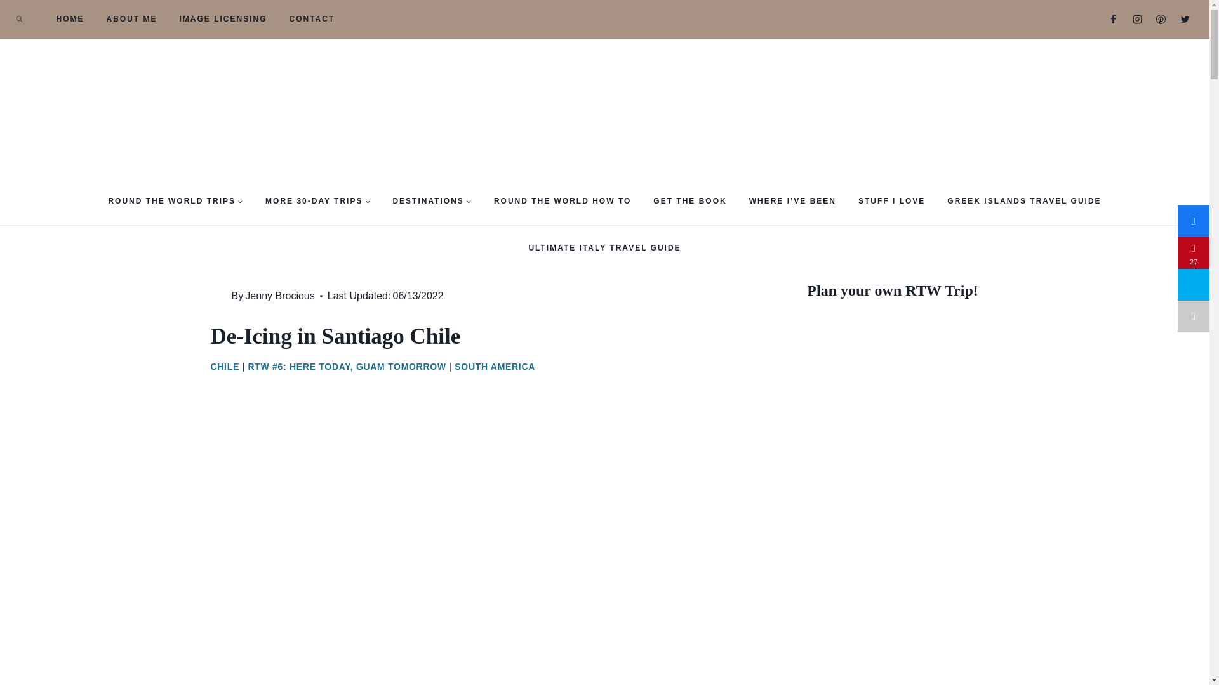  I want to click on DESTINATIONS, so click(432, 200).